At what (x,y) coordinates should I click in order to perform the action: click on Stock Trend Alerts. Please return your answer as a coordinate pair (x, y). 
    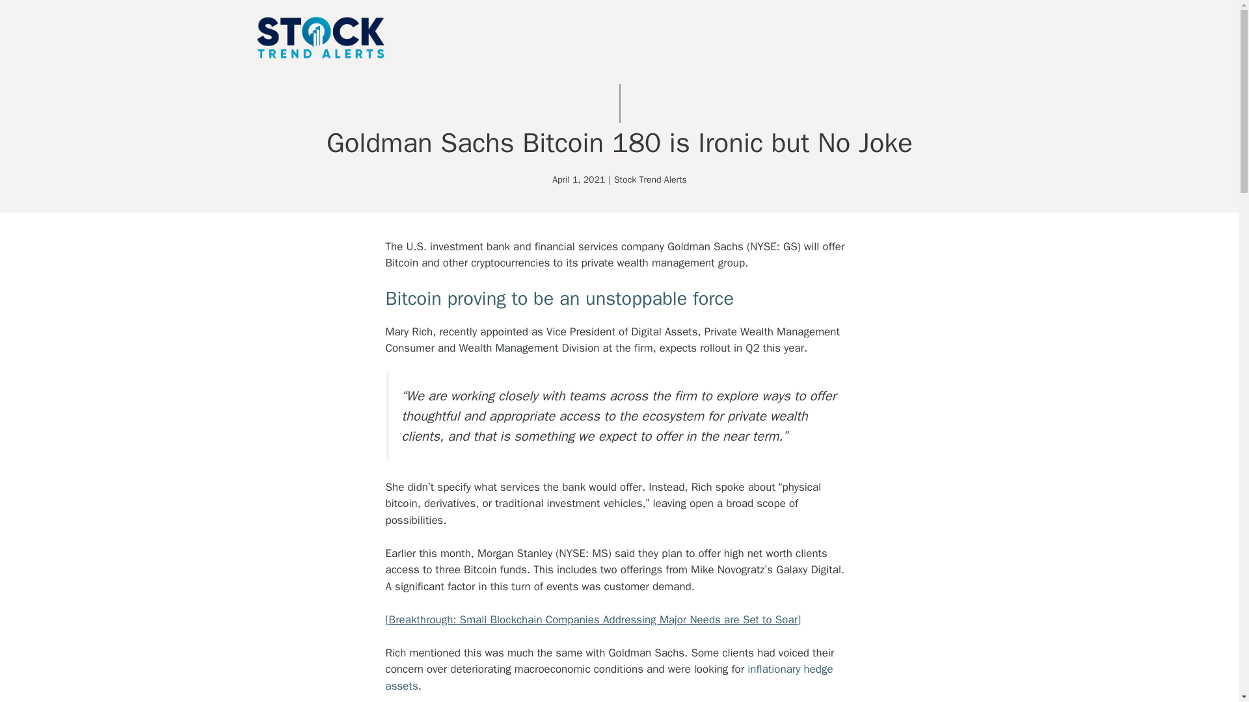
    Looking at the image, I should click on (651, 179).